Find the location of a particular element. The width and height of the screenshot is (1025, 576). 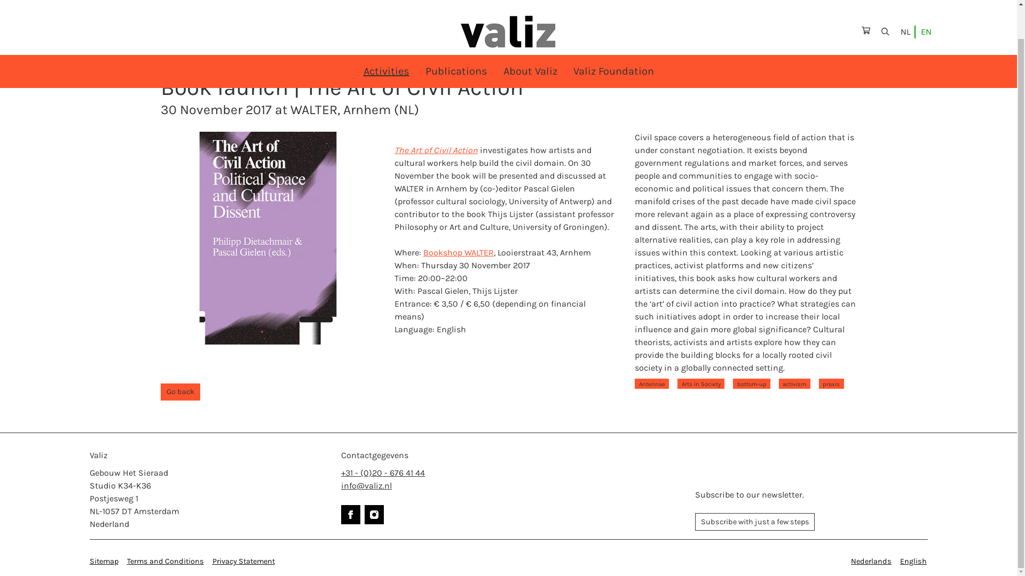

English is located at coordinates (913, 561).